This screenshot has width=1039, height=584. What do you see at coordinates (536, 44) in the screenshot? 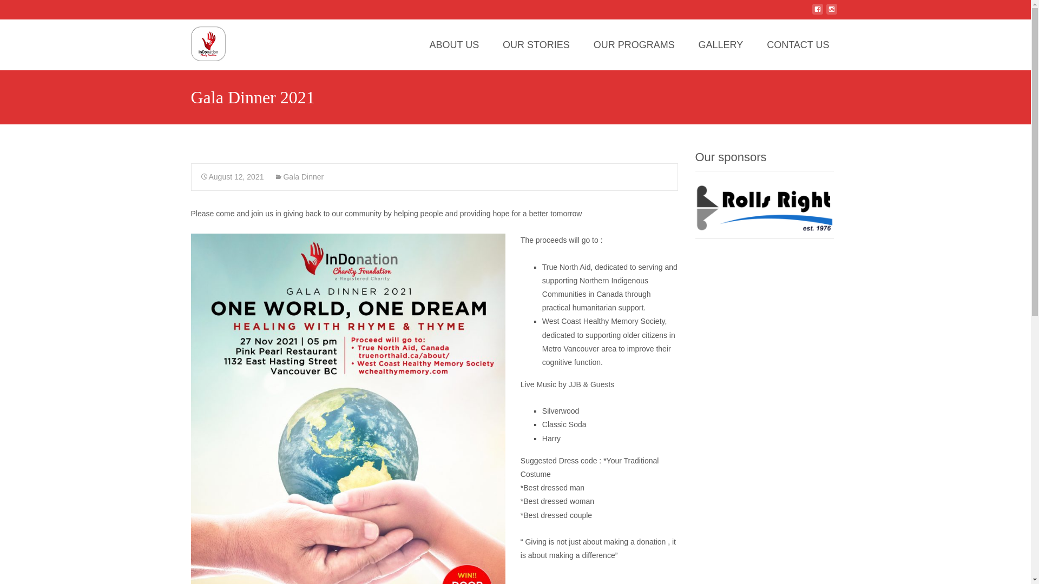
I see `OUR STORIES` at bounding box center [536, 44].